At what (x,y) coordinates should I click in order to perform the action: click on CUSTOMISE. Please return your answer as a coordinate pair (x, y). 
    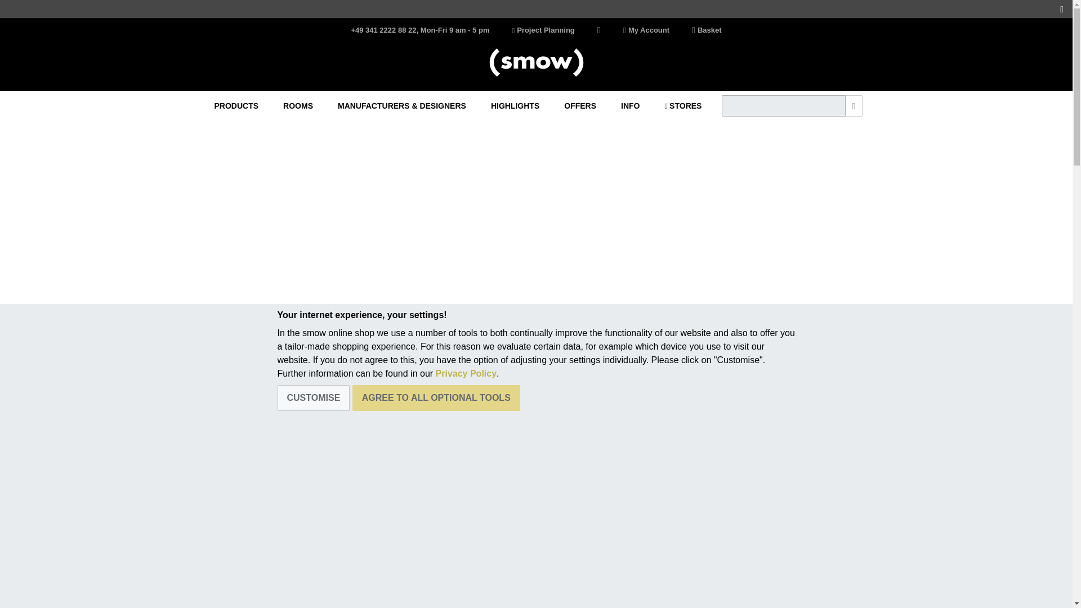
    Looking at the image, I should click on (313, 397).